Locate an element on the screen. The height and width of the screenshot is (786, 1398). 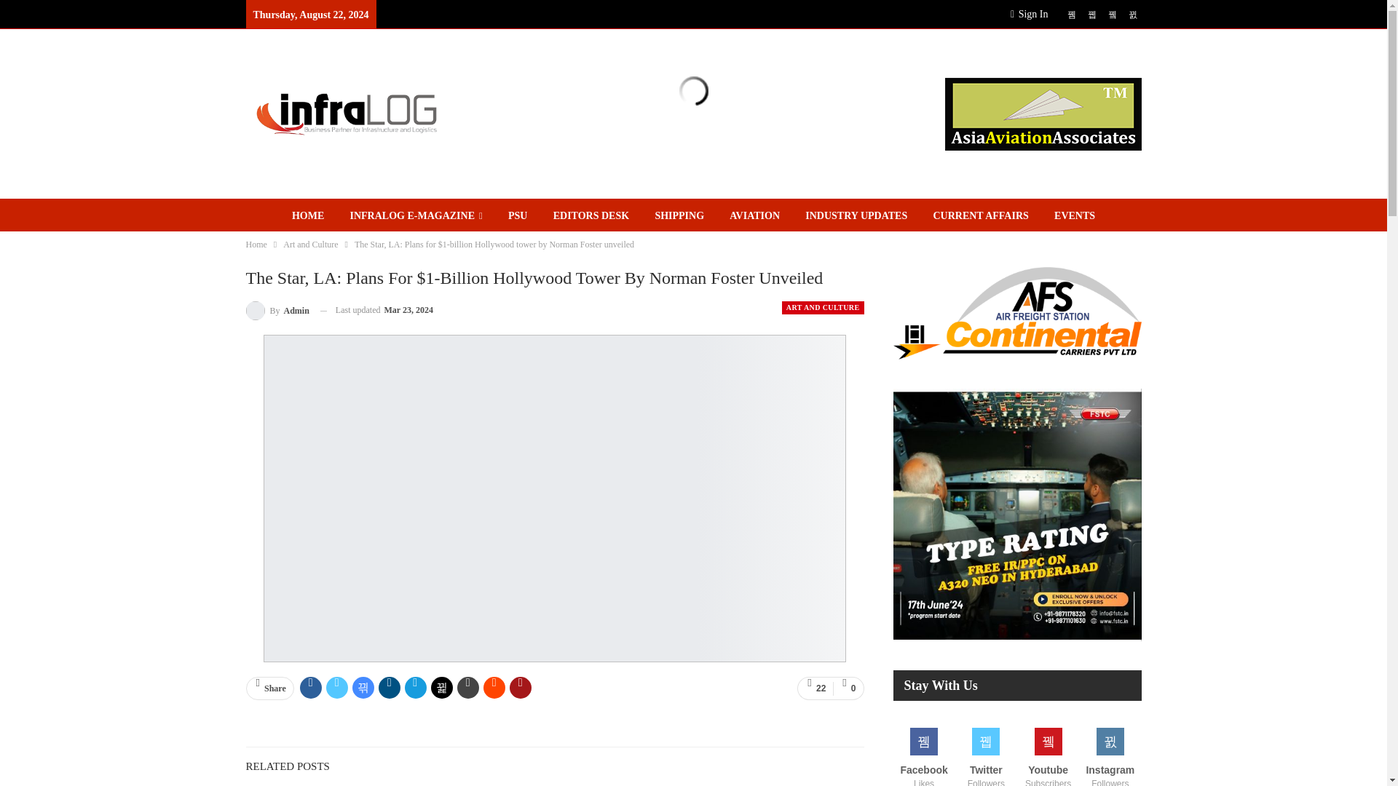
INDUSTRY UPDATES is located at coordinates (856, 215).